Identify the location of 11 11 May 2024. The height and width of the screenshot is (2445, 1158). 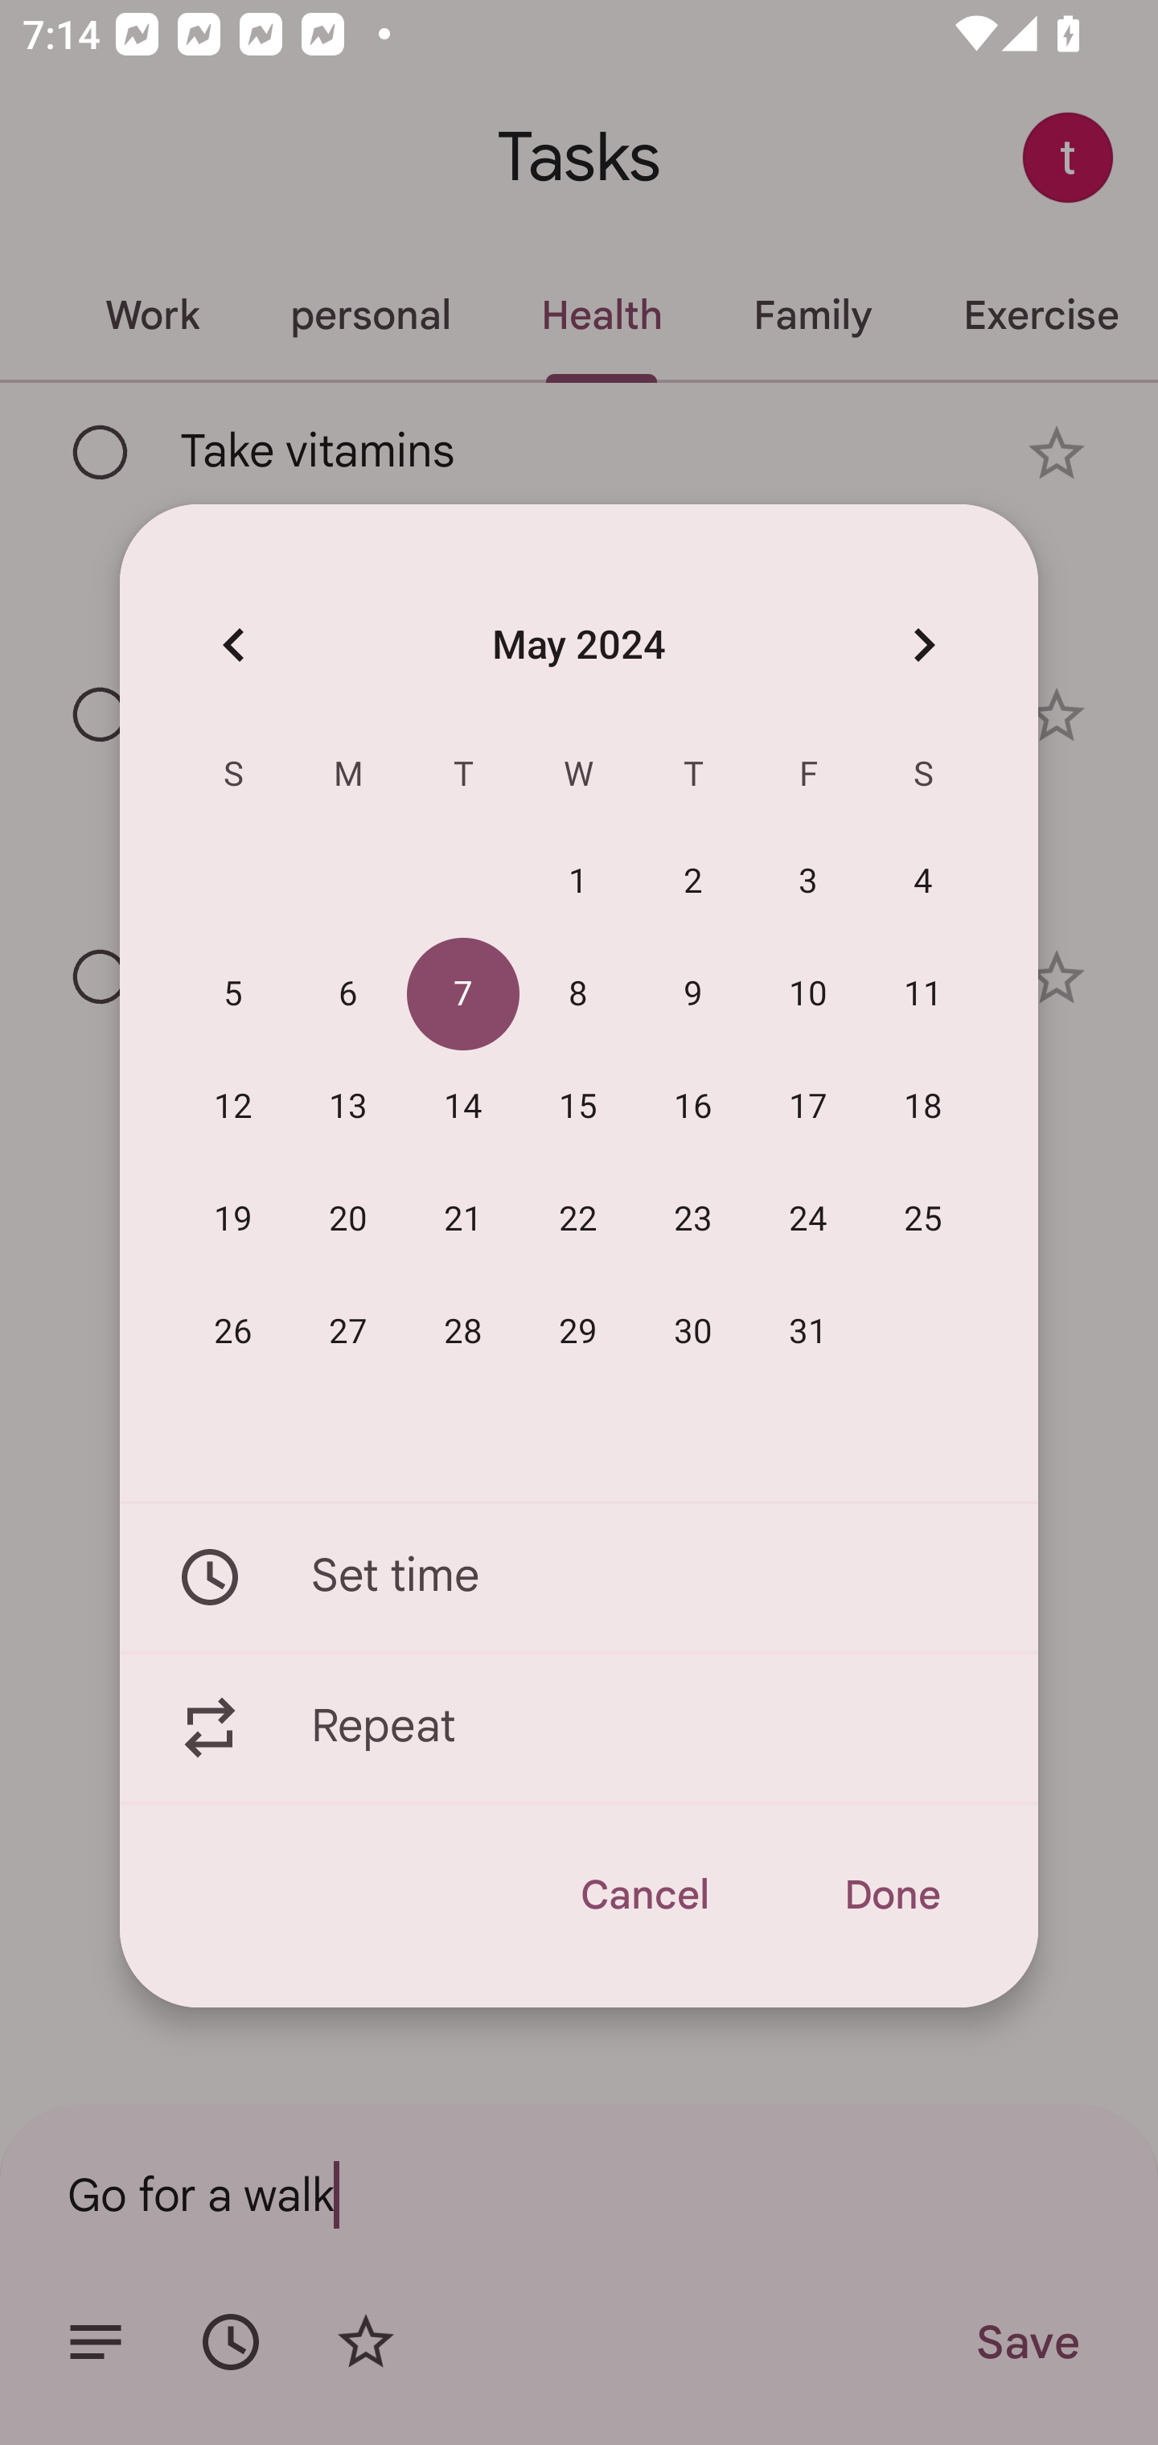
(923, 995).